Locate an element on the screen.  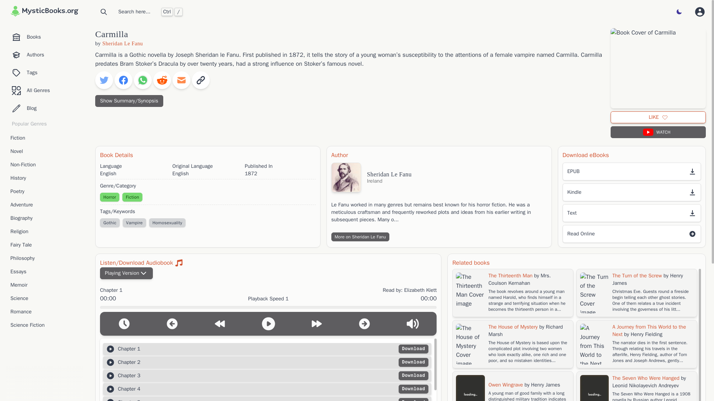
Books is located at coordinates (45, 37).